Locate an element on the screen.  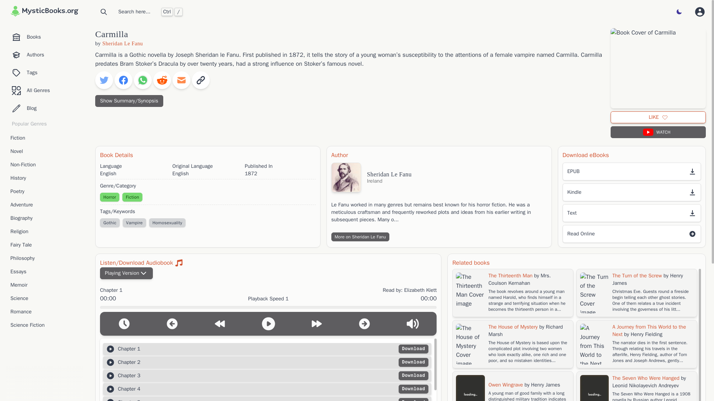
Books is located at coordinates (45, 37).